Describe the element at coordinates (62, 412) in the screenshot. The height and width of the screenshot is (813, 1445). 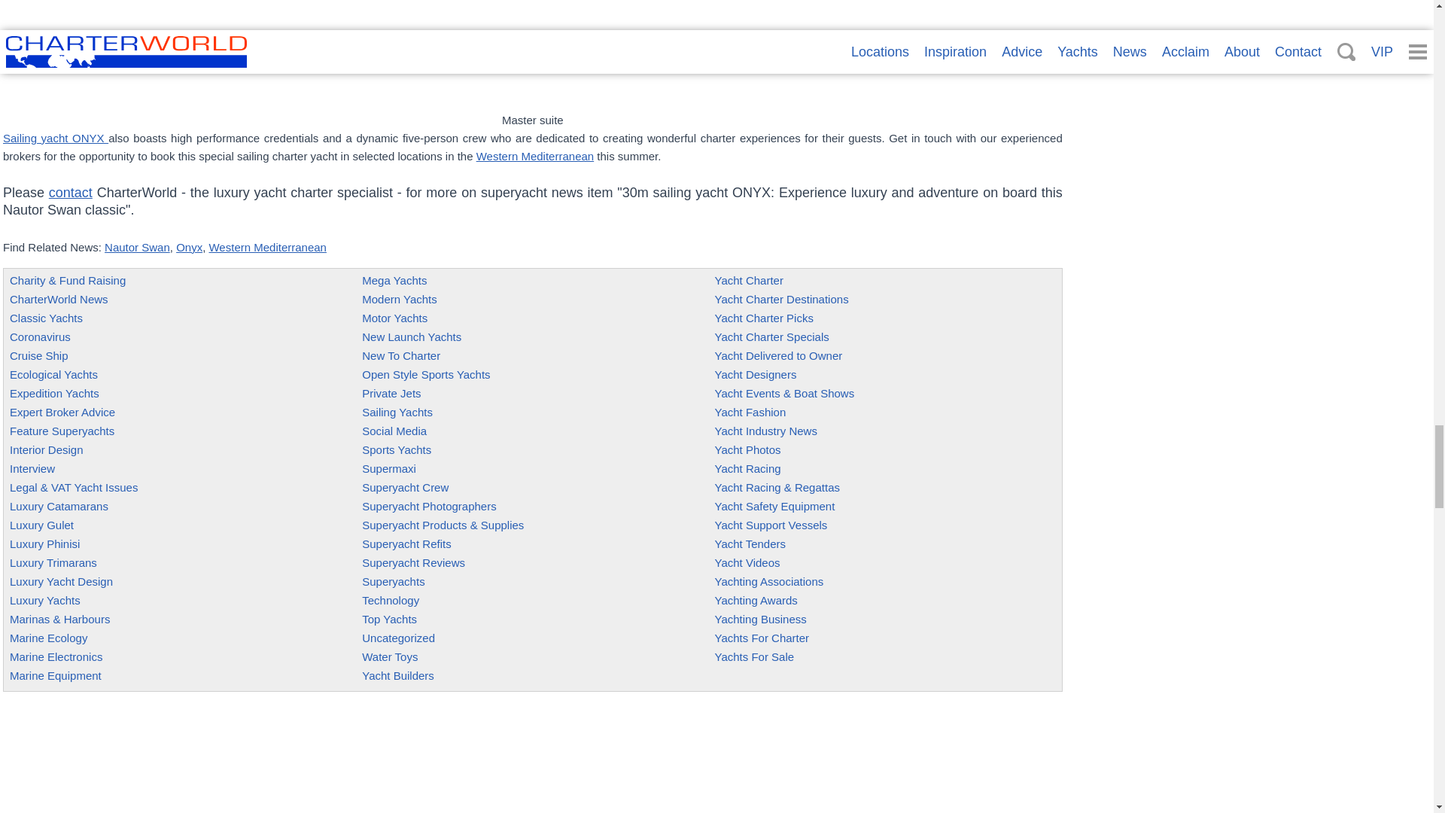
I see `Expert Broker Advice` at that location.